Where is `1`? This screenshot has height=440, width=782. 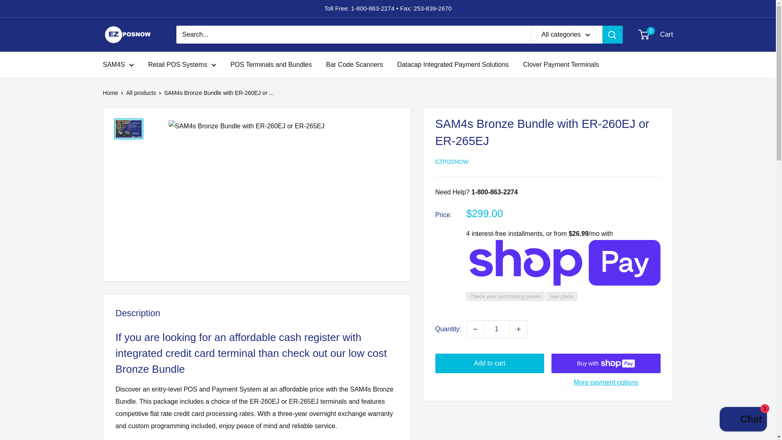 1 is located at coordinates (182, 64).